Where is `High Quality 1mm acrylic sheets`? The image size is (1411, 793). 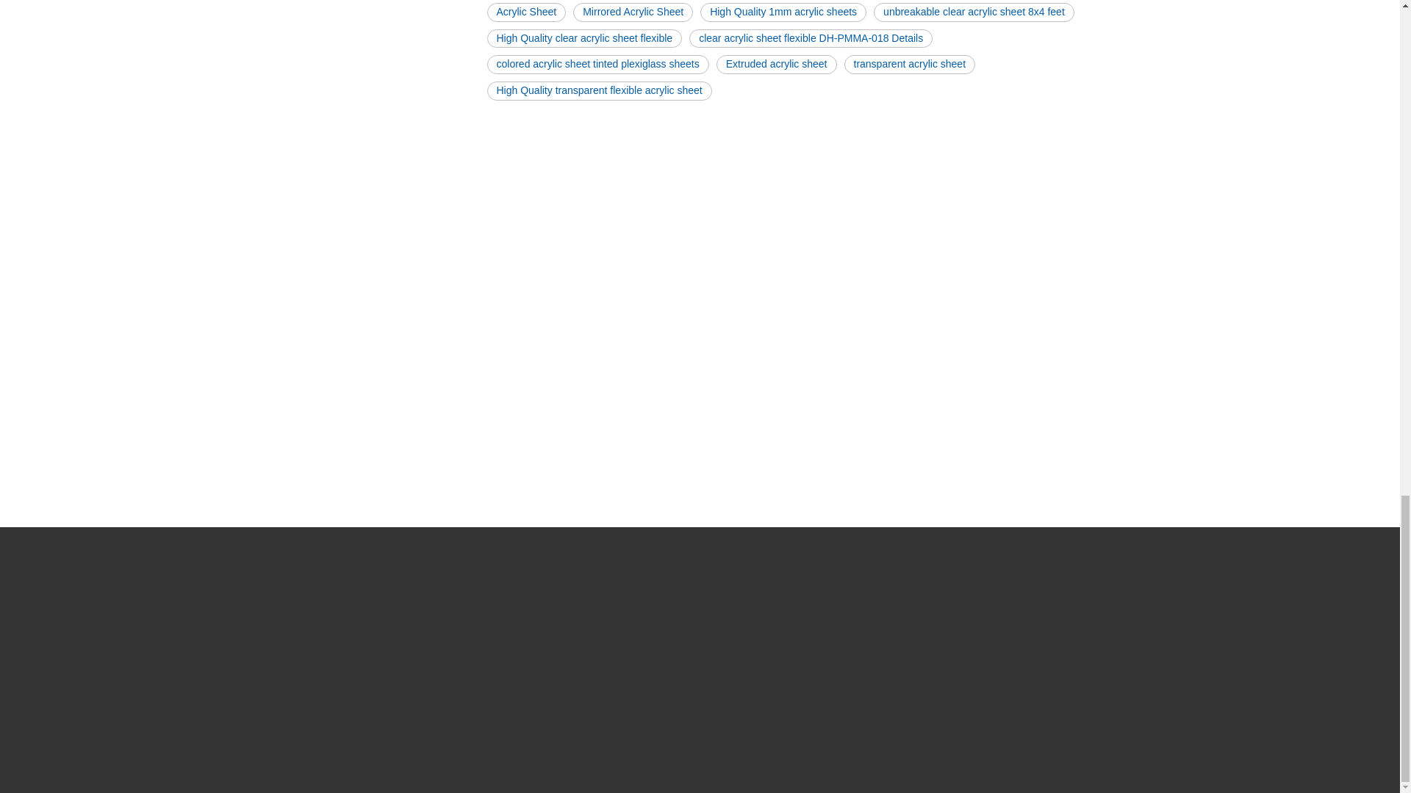 High Quality 1mm acrylic sheets is located at coordinates (783, 12).